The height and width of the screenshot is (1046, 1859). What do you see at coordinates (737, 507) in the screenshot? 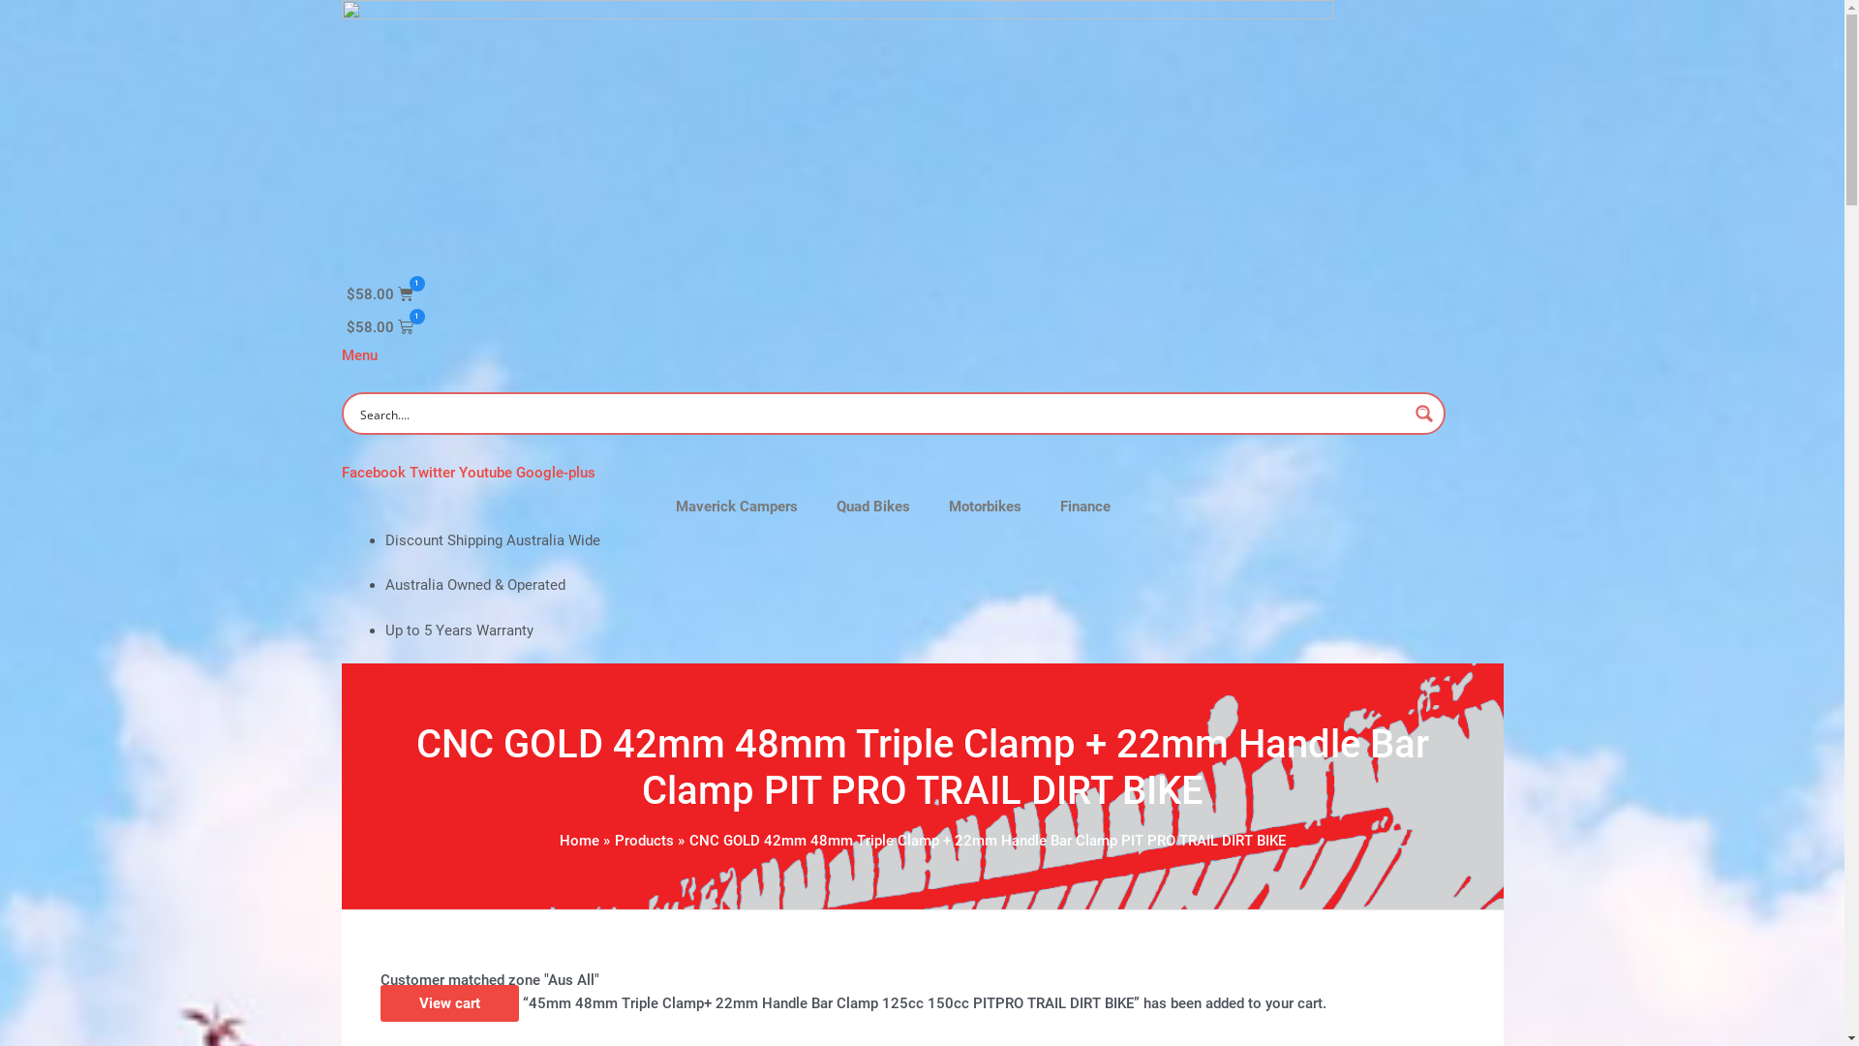
I see `Maverick Campers` at bounding box center [737, 507].